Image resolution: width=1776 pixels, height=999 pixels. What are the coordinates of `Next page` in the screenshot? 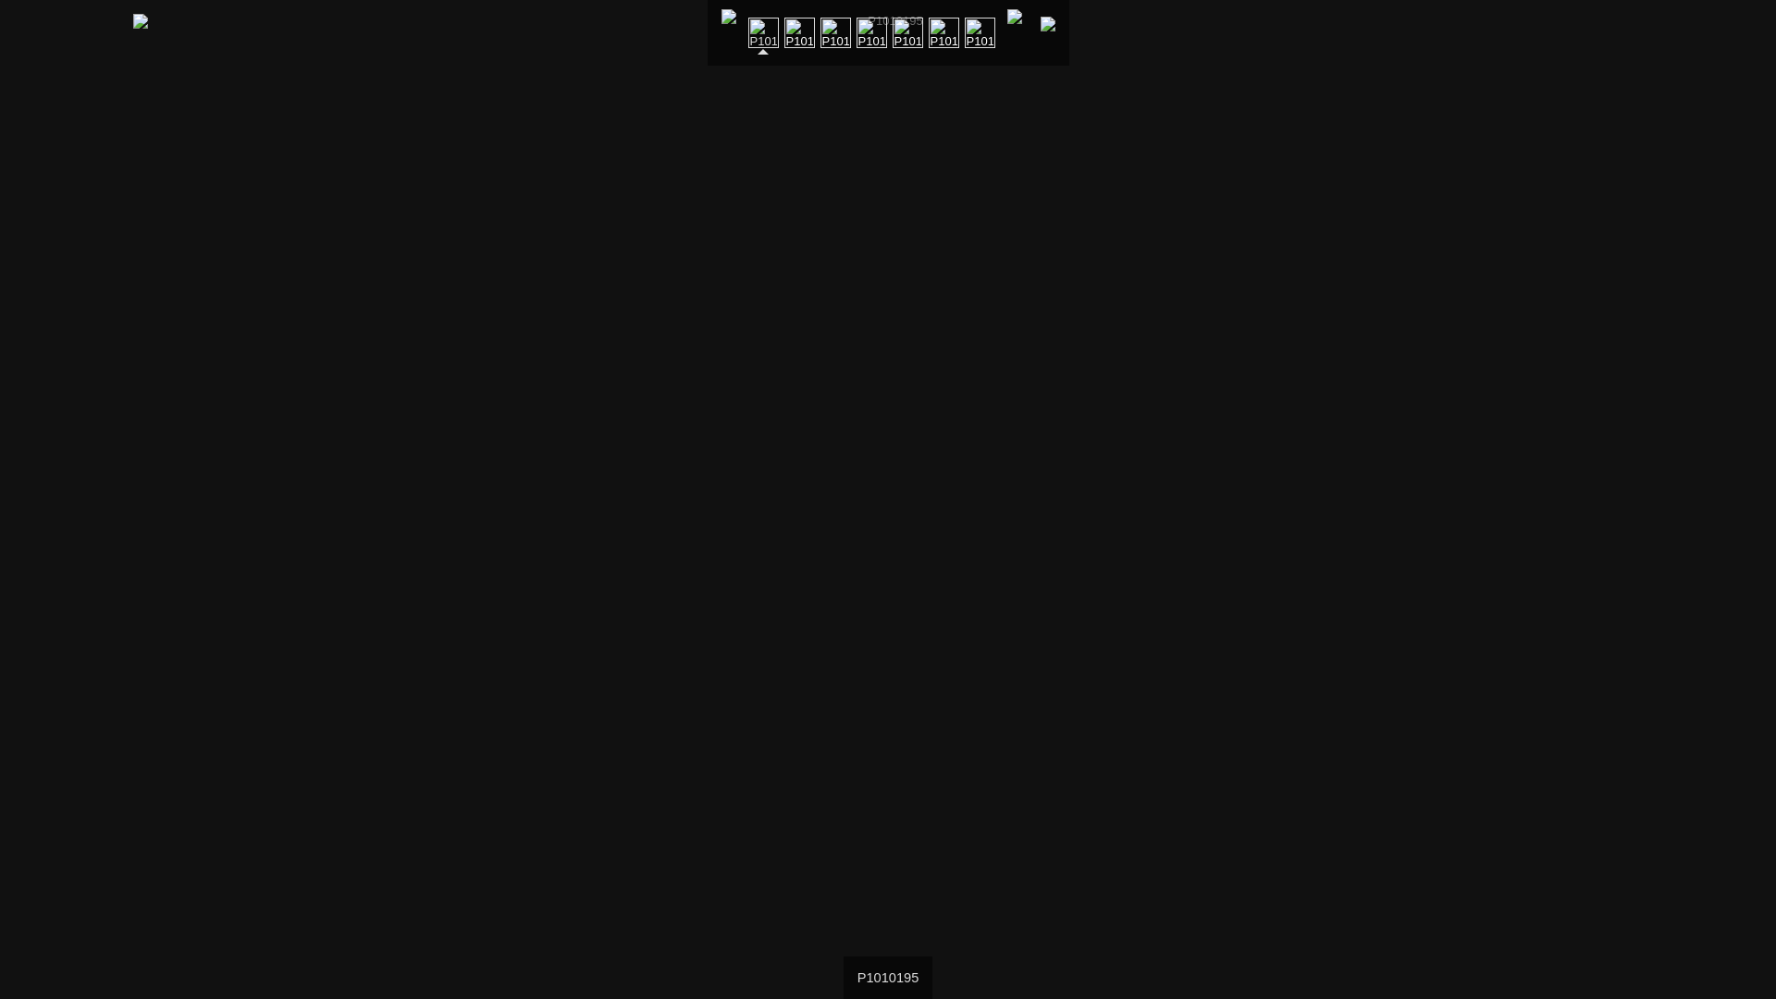 It's located at (1047, 33).